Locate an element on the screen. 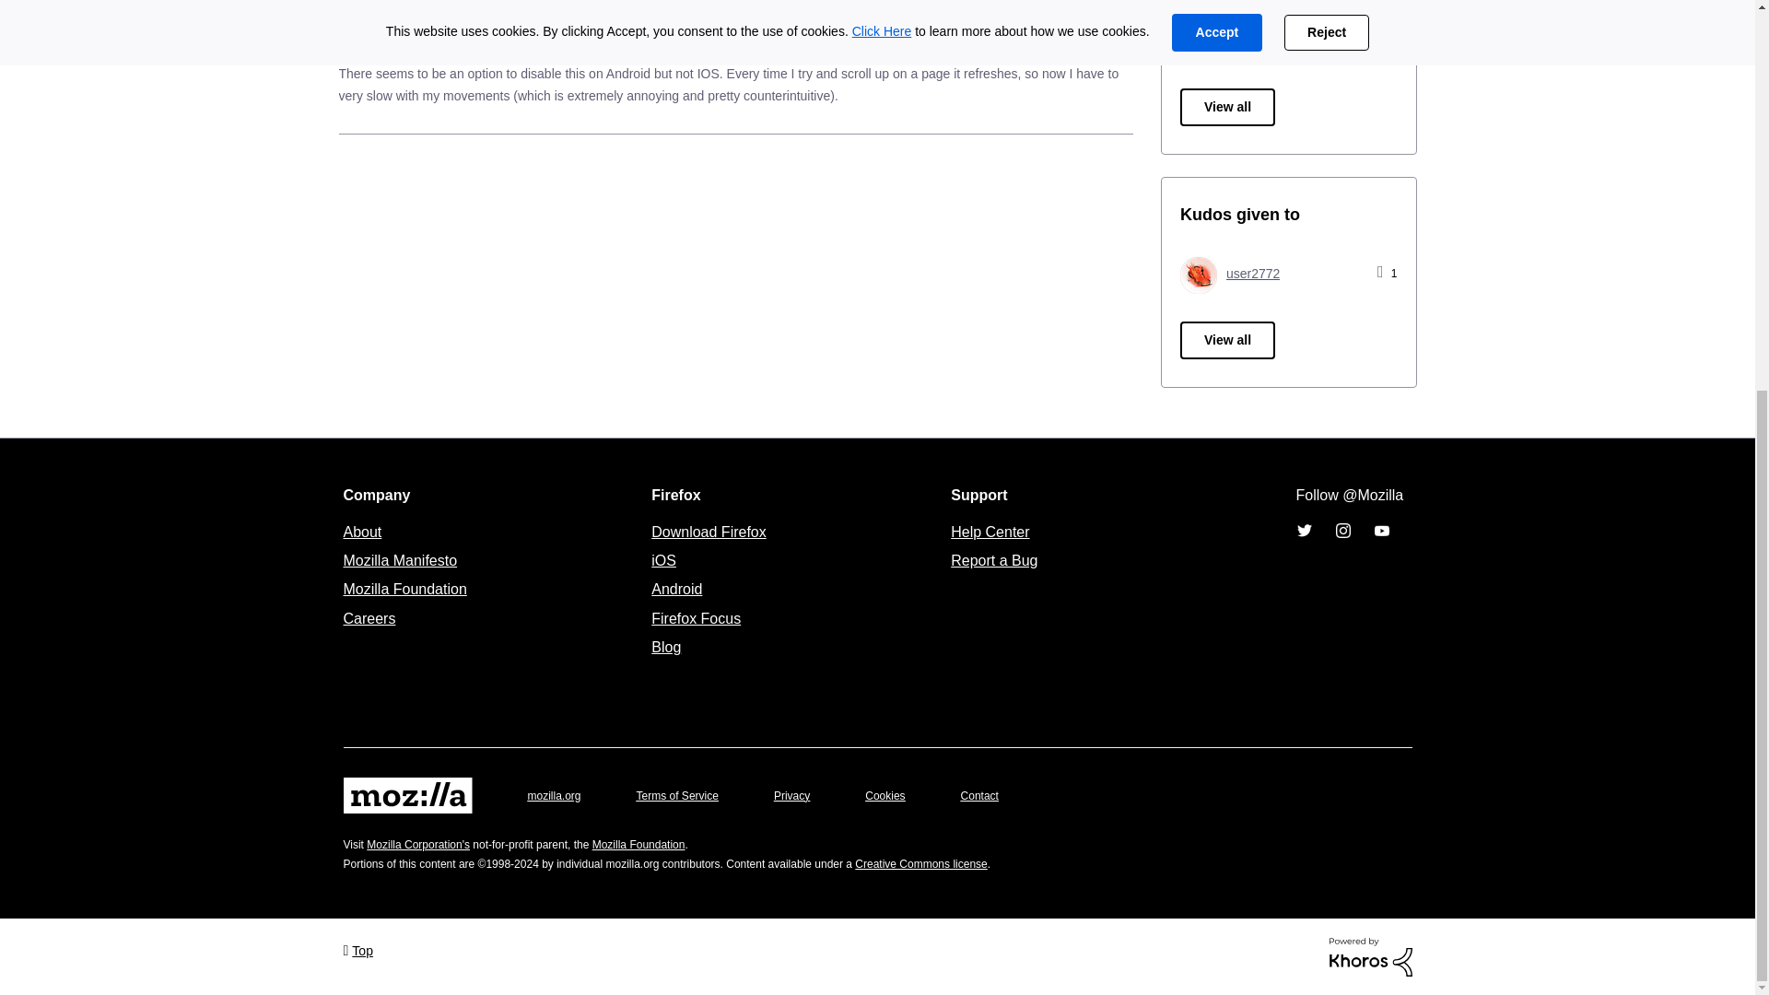 Image resolution: width=1769 pixels, height=995 pixels. Discussions is located at coordinates (551, 42).